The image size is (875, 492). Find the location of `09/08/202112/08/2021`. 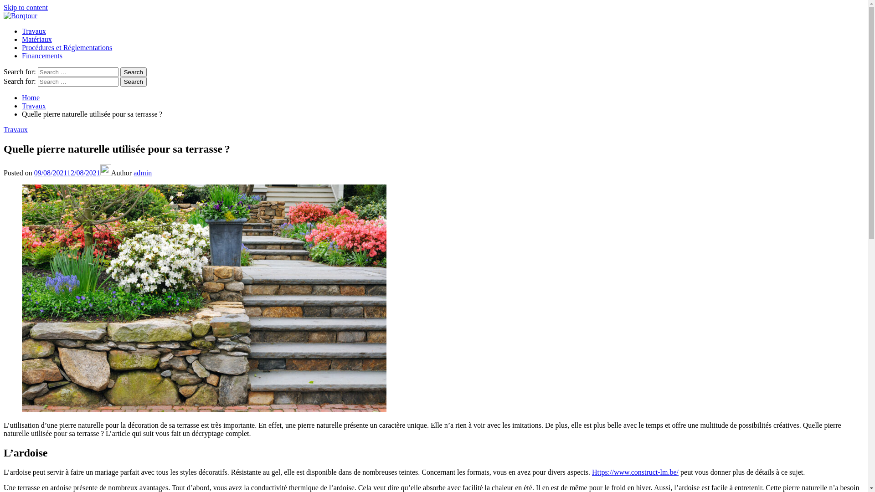

09/08/202112/08/2021 is located at coordinates (67, 173).